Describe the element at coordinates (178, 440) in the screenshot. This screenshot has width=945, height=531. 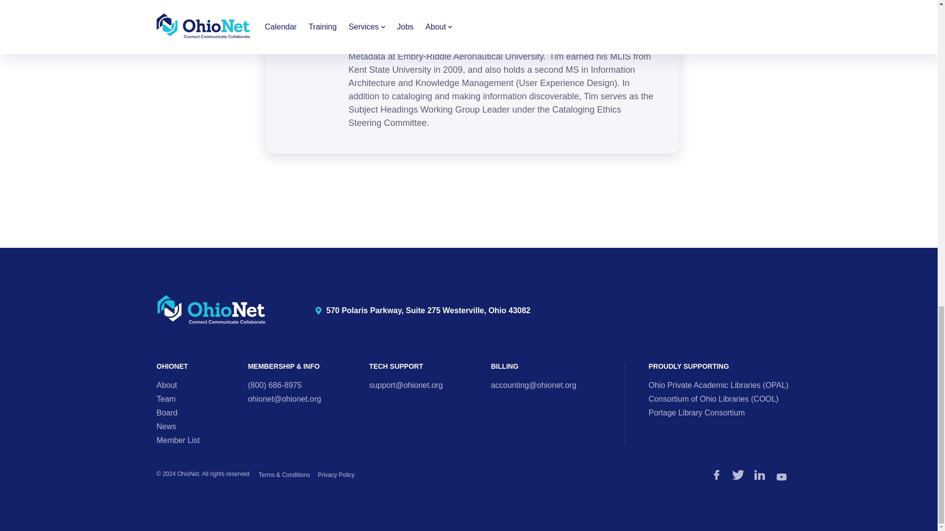
I see `Member List` at that location.